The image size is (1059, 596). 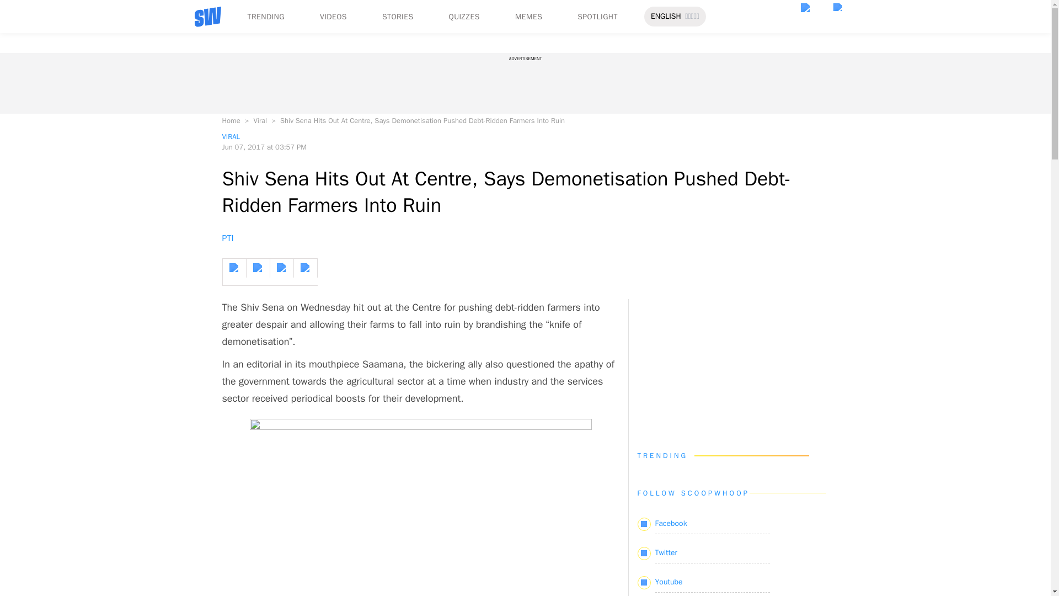 I want to click on ENGLISH, so click(x=666, y=17).